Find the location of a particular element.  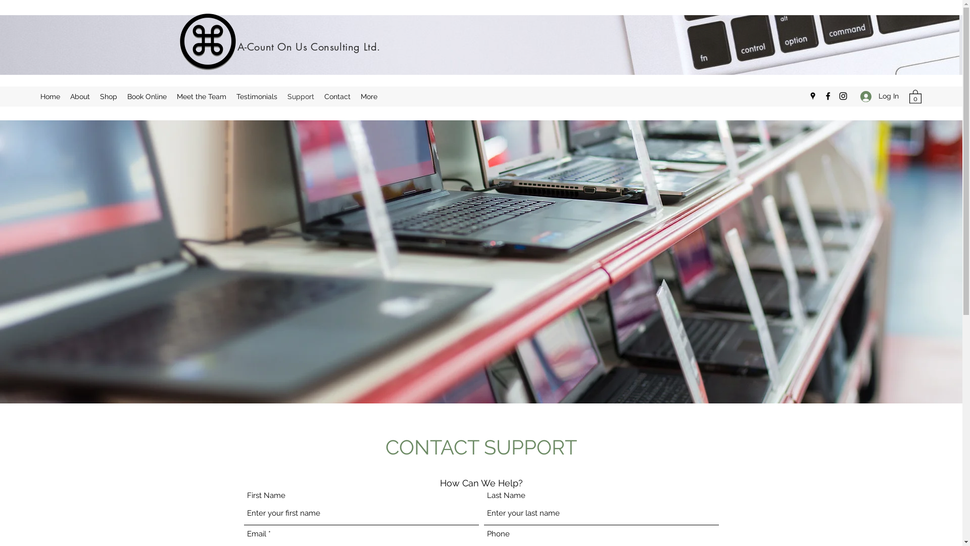

Shop is located at coordinates (109, 97).